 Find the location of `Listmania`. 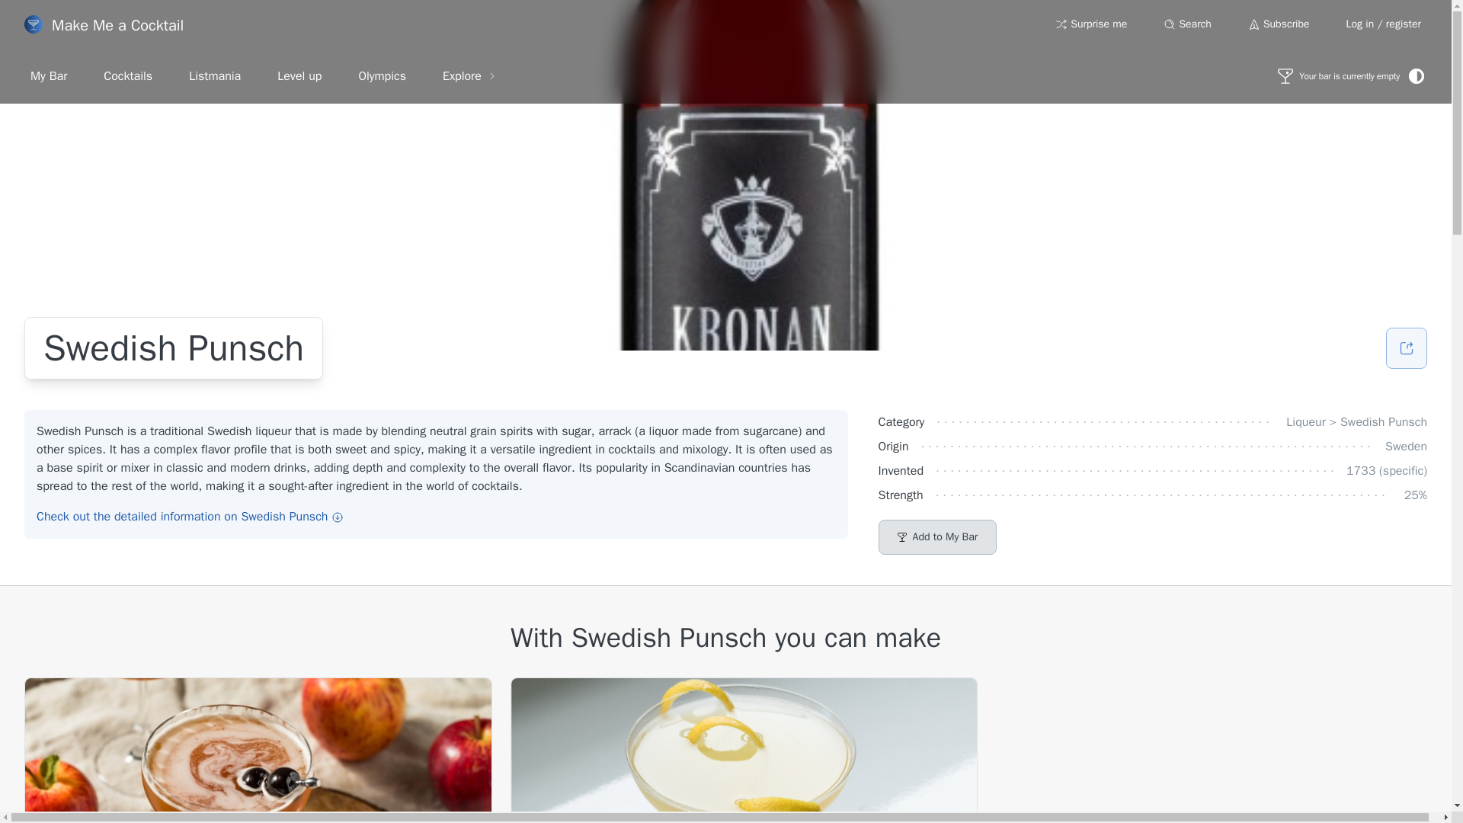

Listmania is located at coordinates (215, 75).